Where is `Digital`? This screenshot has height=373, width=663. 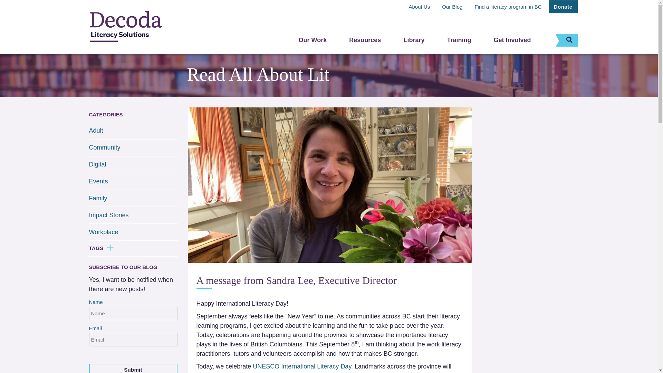 Digital is located at coordinates (97, 164).